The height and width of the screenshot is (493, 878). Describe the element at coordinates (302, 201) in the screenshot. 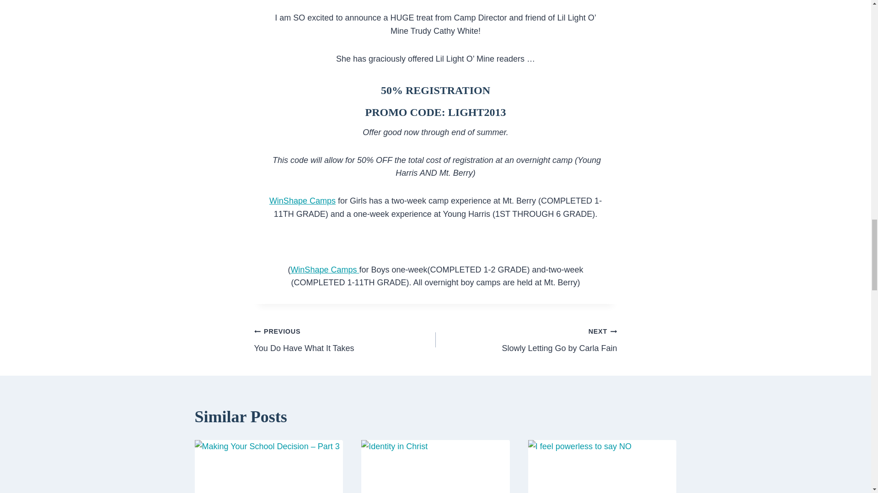

I see `WinShape Camps` at that location.